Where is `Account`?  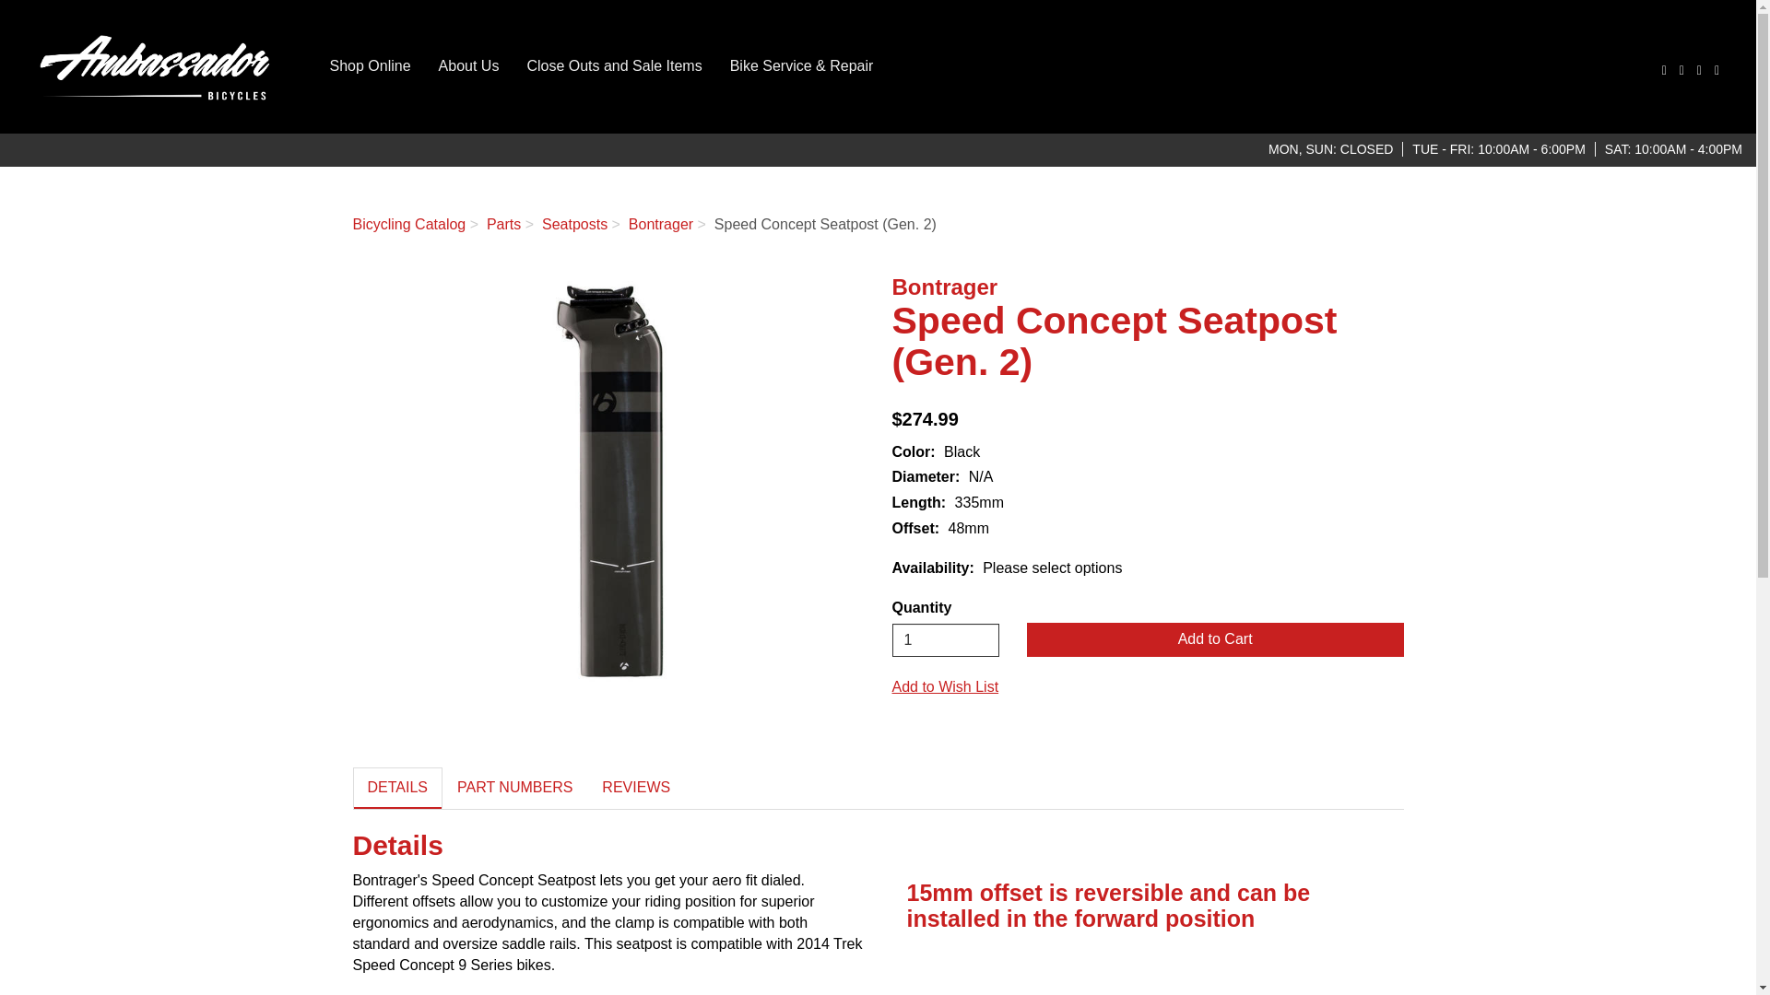 Account is located at coordinates (1680, 70).